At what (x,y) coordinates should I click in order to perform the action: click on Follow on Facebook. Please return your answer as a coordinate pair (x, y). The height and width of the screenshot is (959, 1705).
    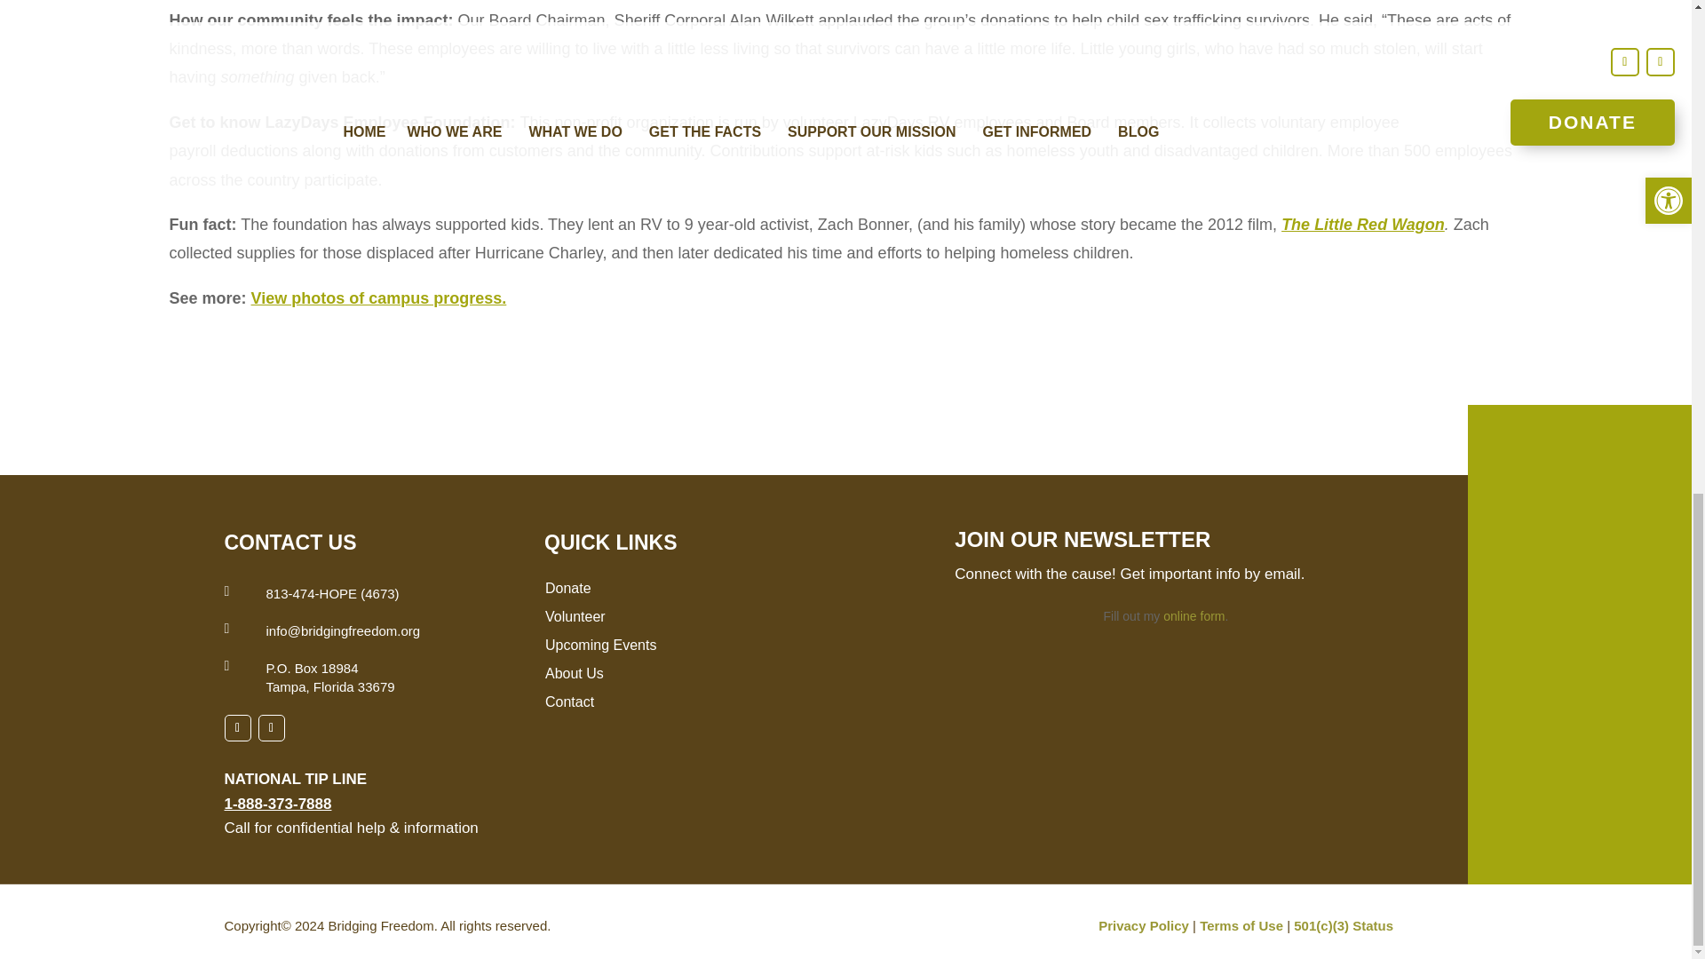
    Looking at the image, I should click on (236, 727).